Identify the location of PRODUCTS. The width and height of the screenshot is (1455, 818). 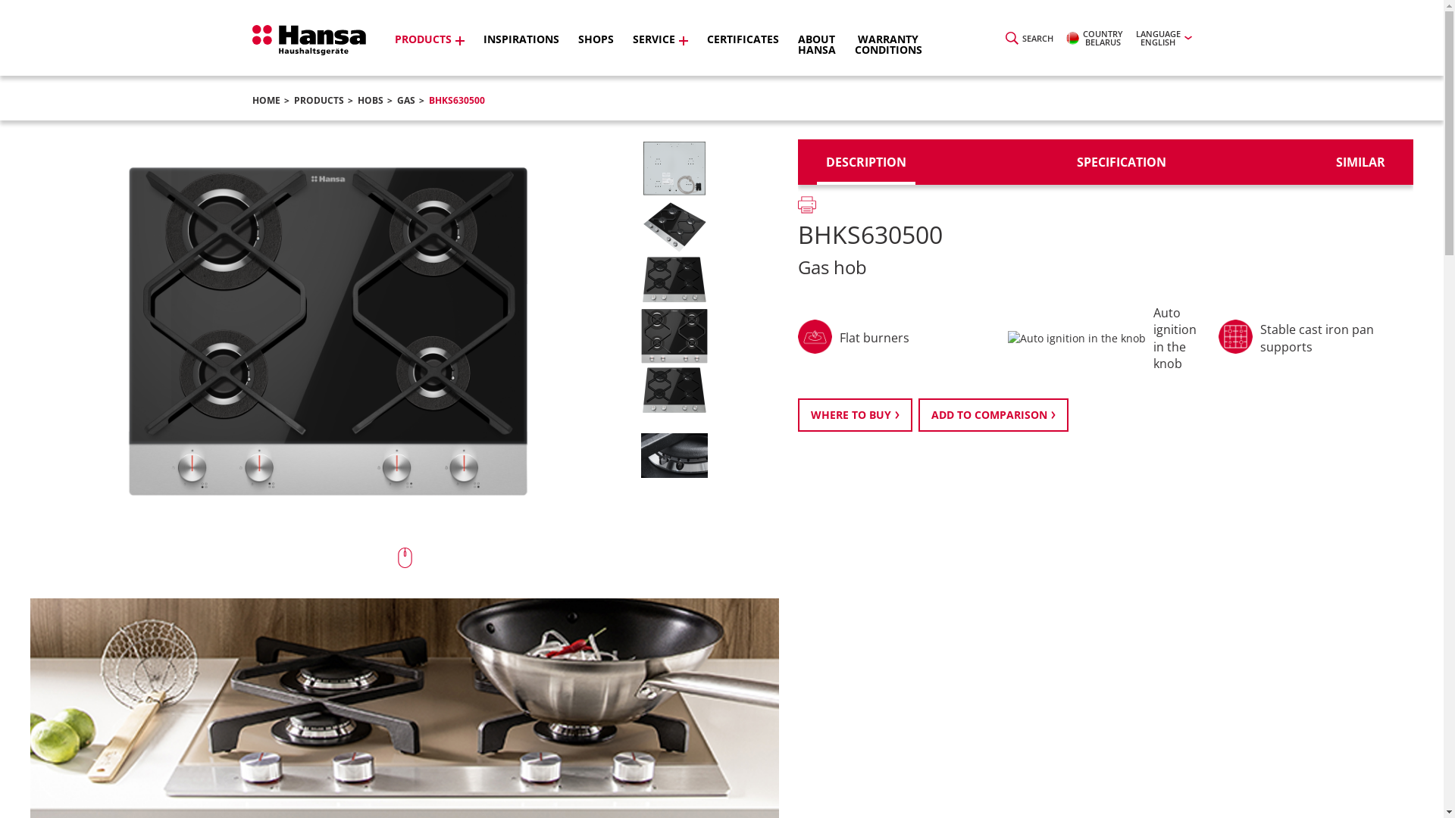
(319, 100).